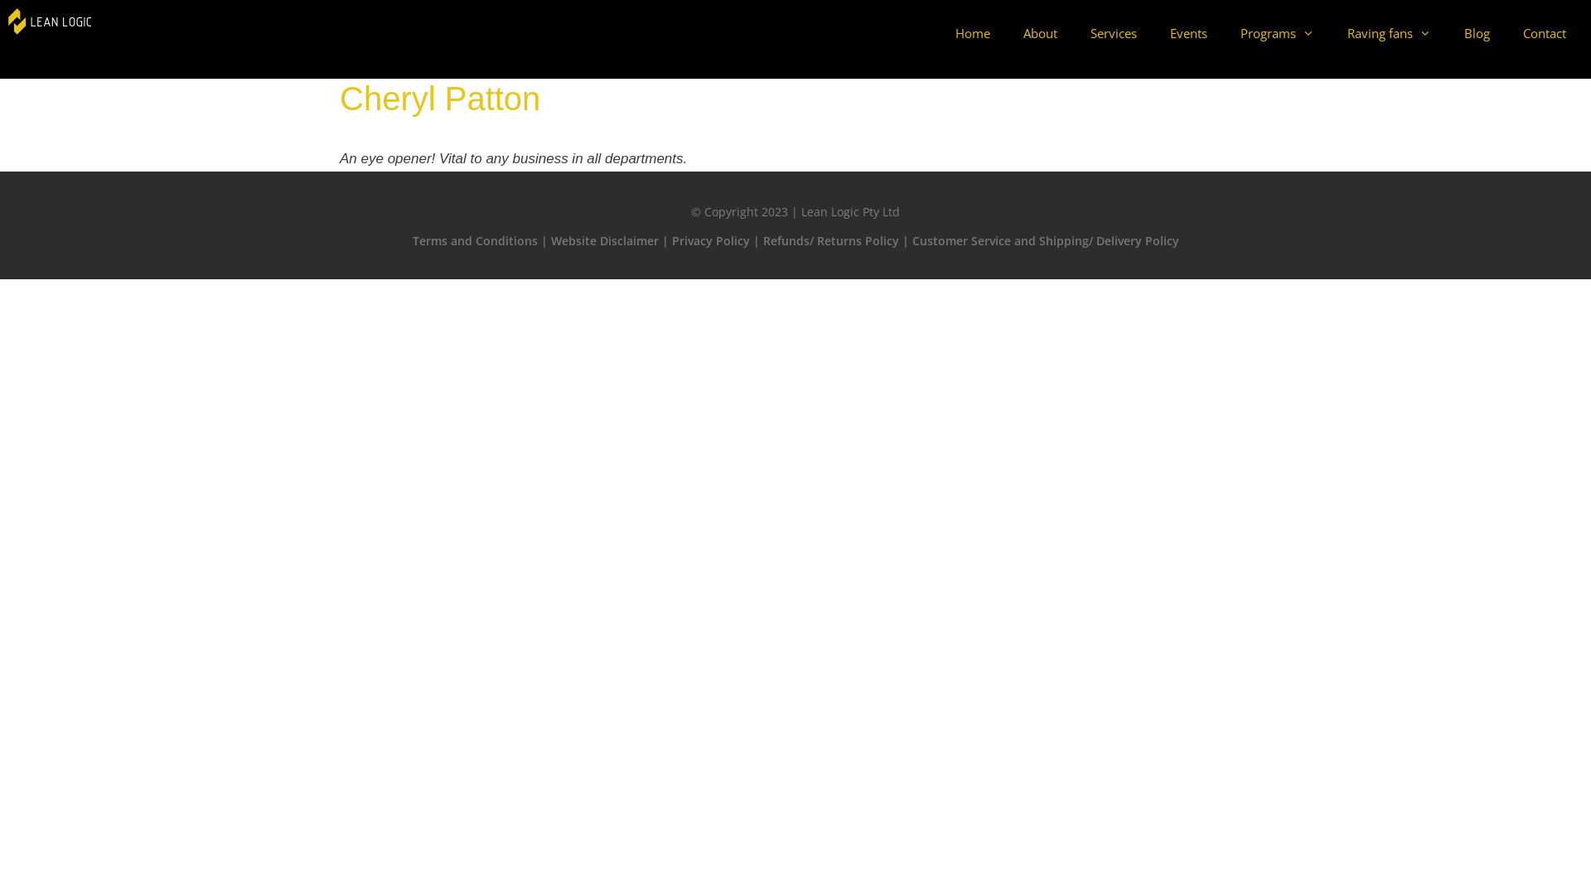 The height and width of the screenshot is (895, 1591). I want to click on Lean Logic, so click(50, 22).